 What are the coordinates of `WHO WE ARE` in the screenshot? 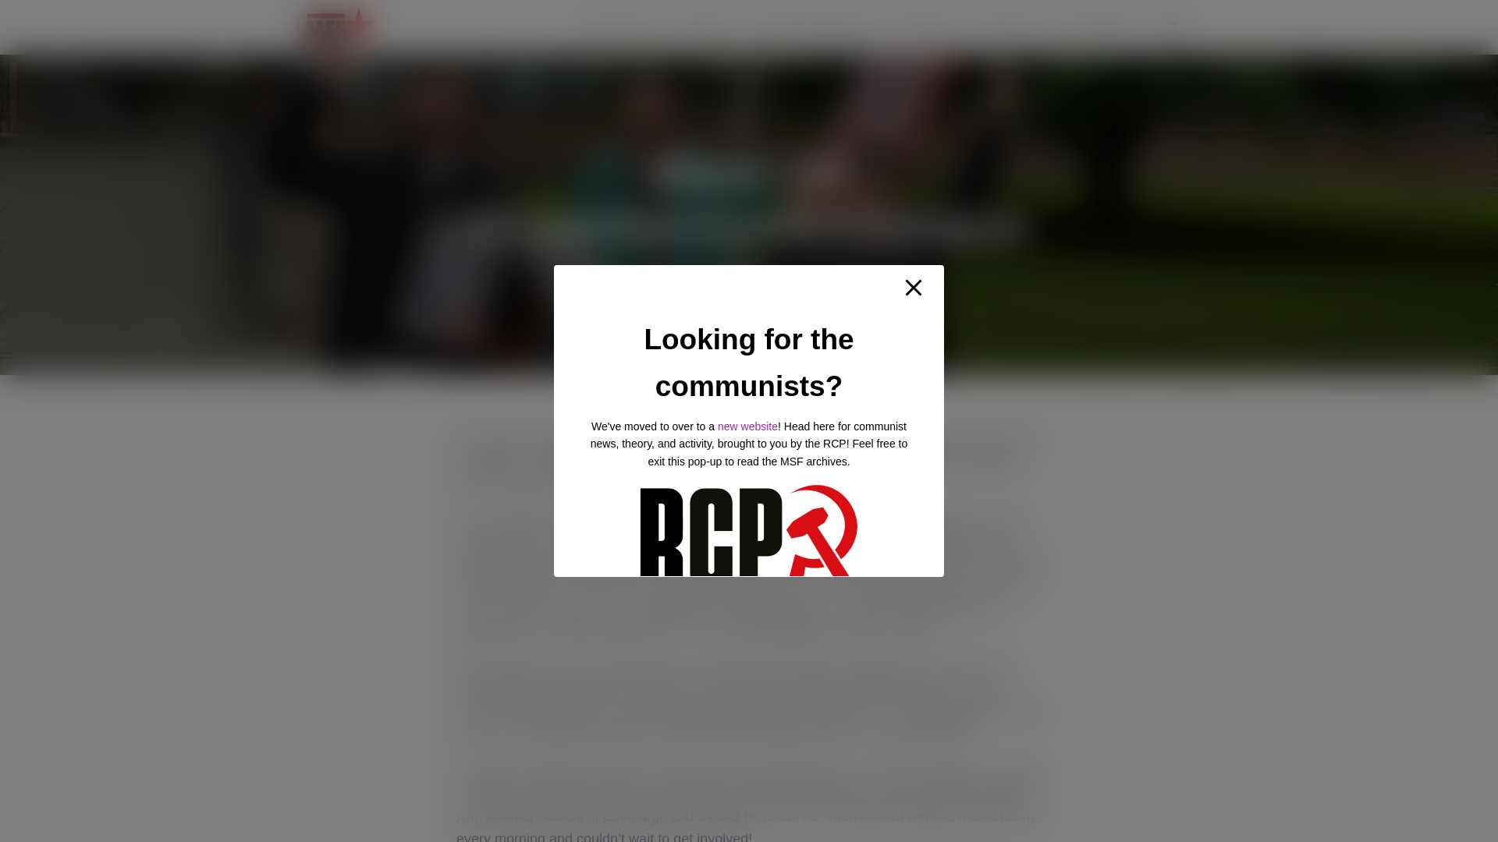 It's located at (621, 27).